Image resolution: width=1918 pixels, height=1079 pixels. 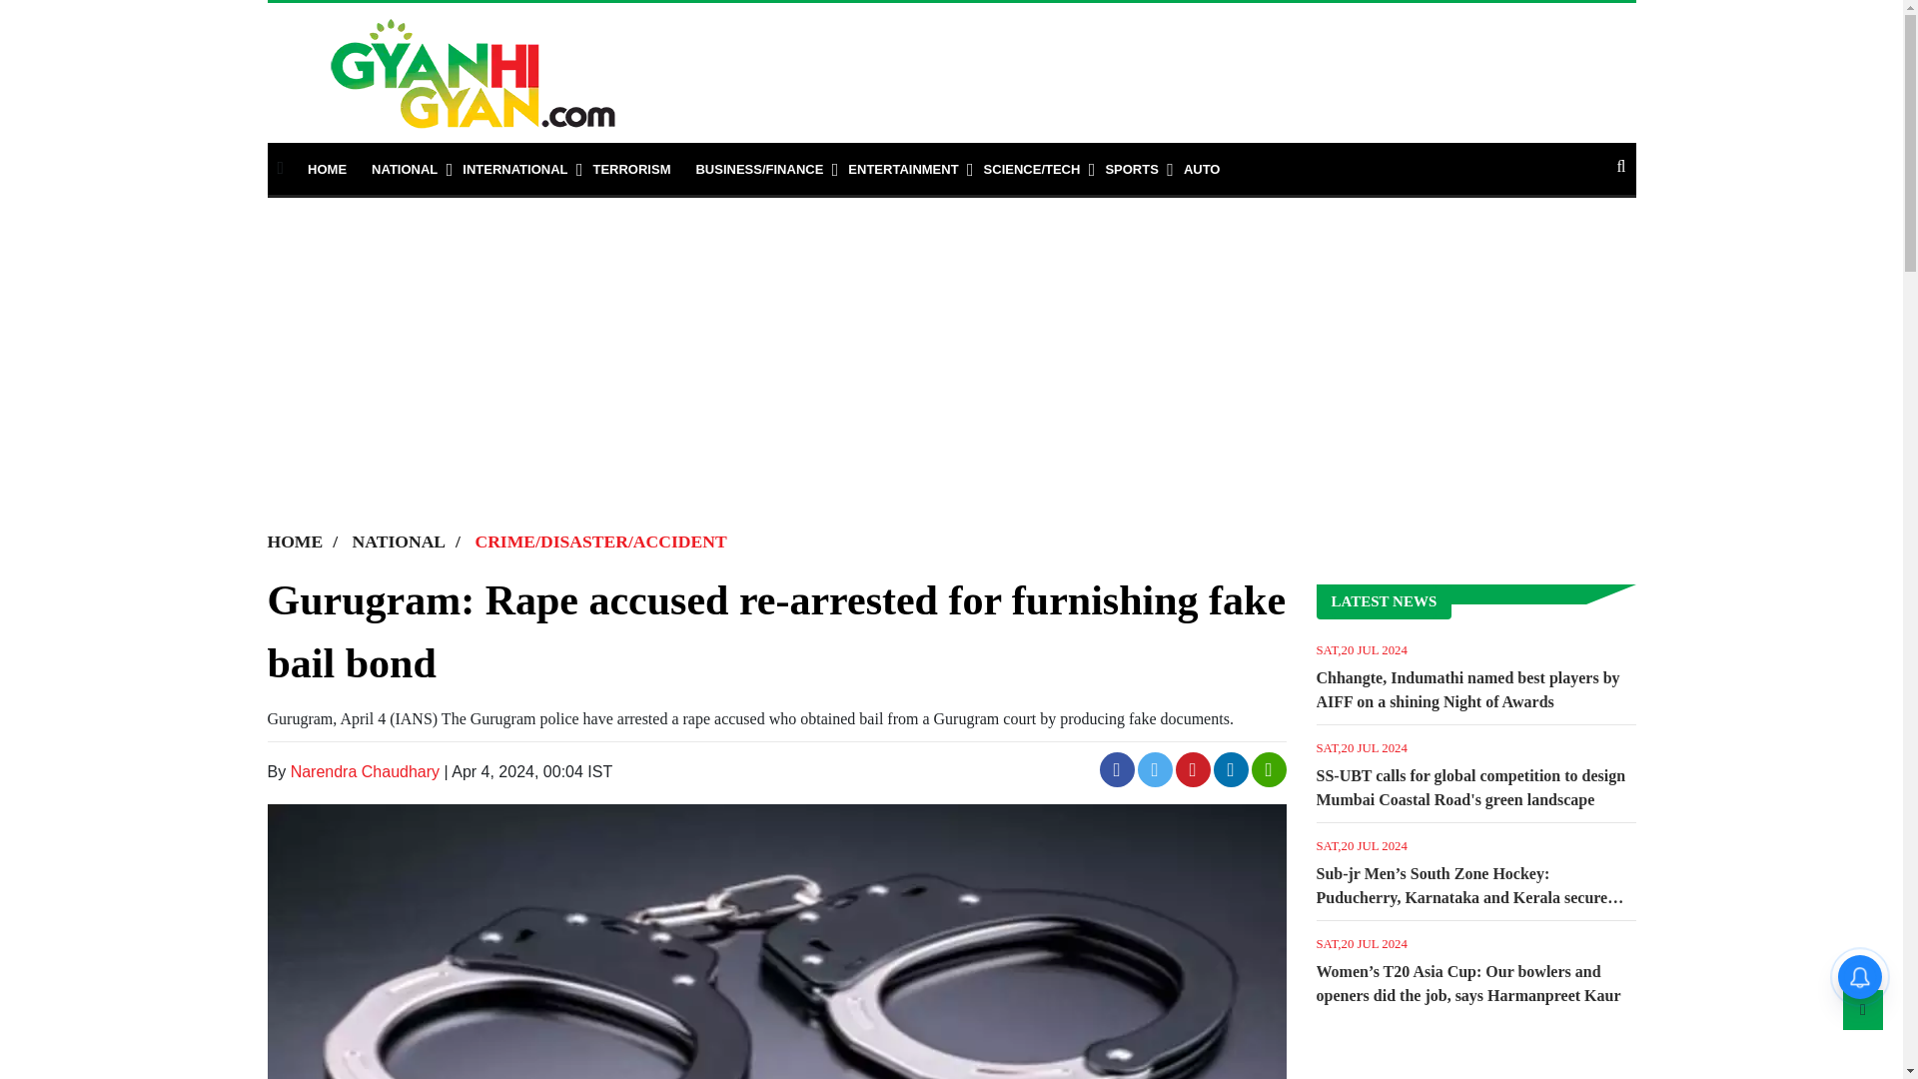 What do you see at coordinates (327, 170) in the screenshot?
I see `HOME` at bounding box center [327, 170].